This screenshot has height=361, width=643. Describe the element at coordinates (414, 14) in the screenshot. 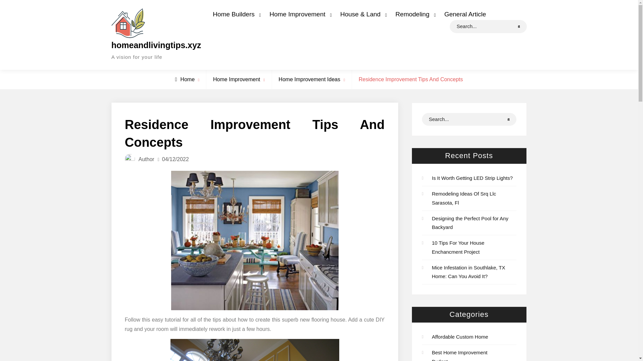

I see `Remodeling` at that location.